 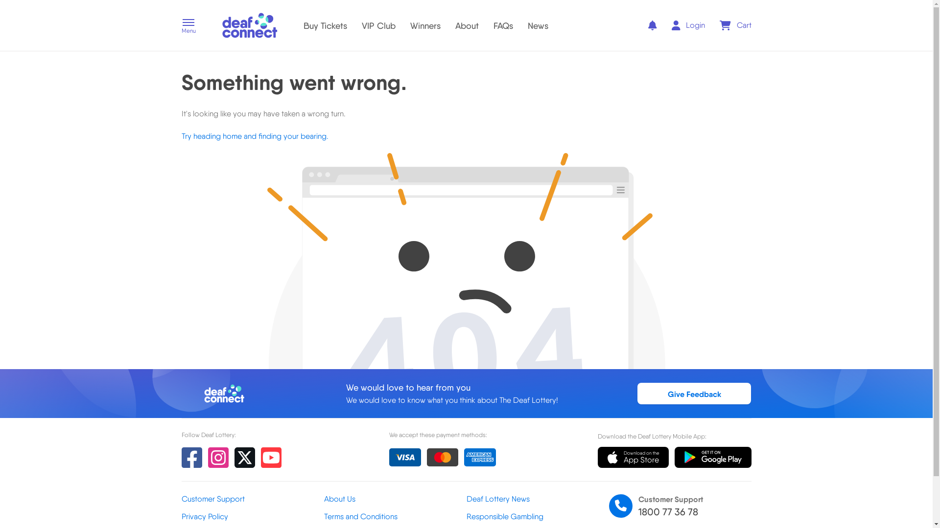 What do you see at coordinates (425, 25) in the screenshot?
I see `Winners` at bounding box center [425, 25].